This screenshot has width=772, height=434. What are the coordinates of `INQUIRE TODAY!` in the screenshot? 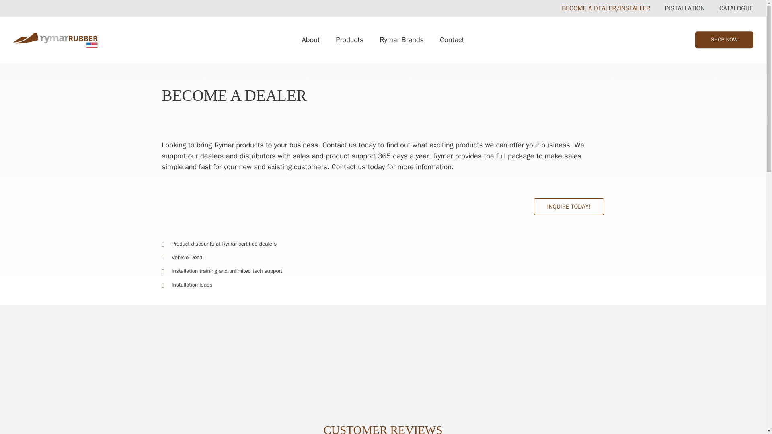 It's located at (569, 206).